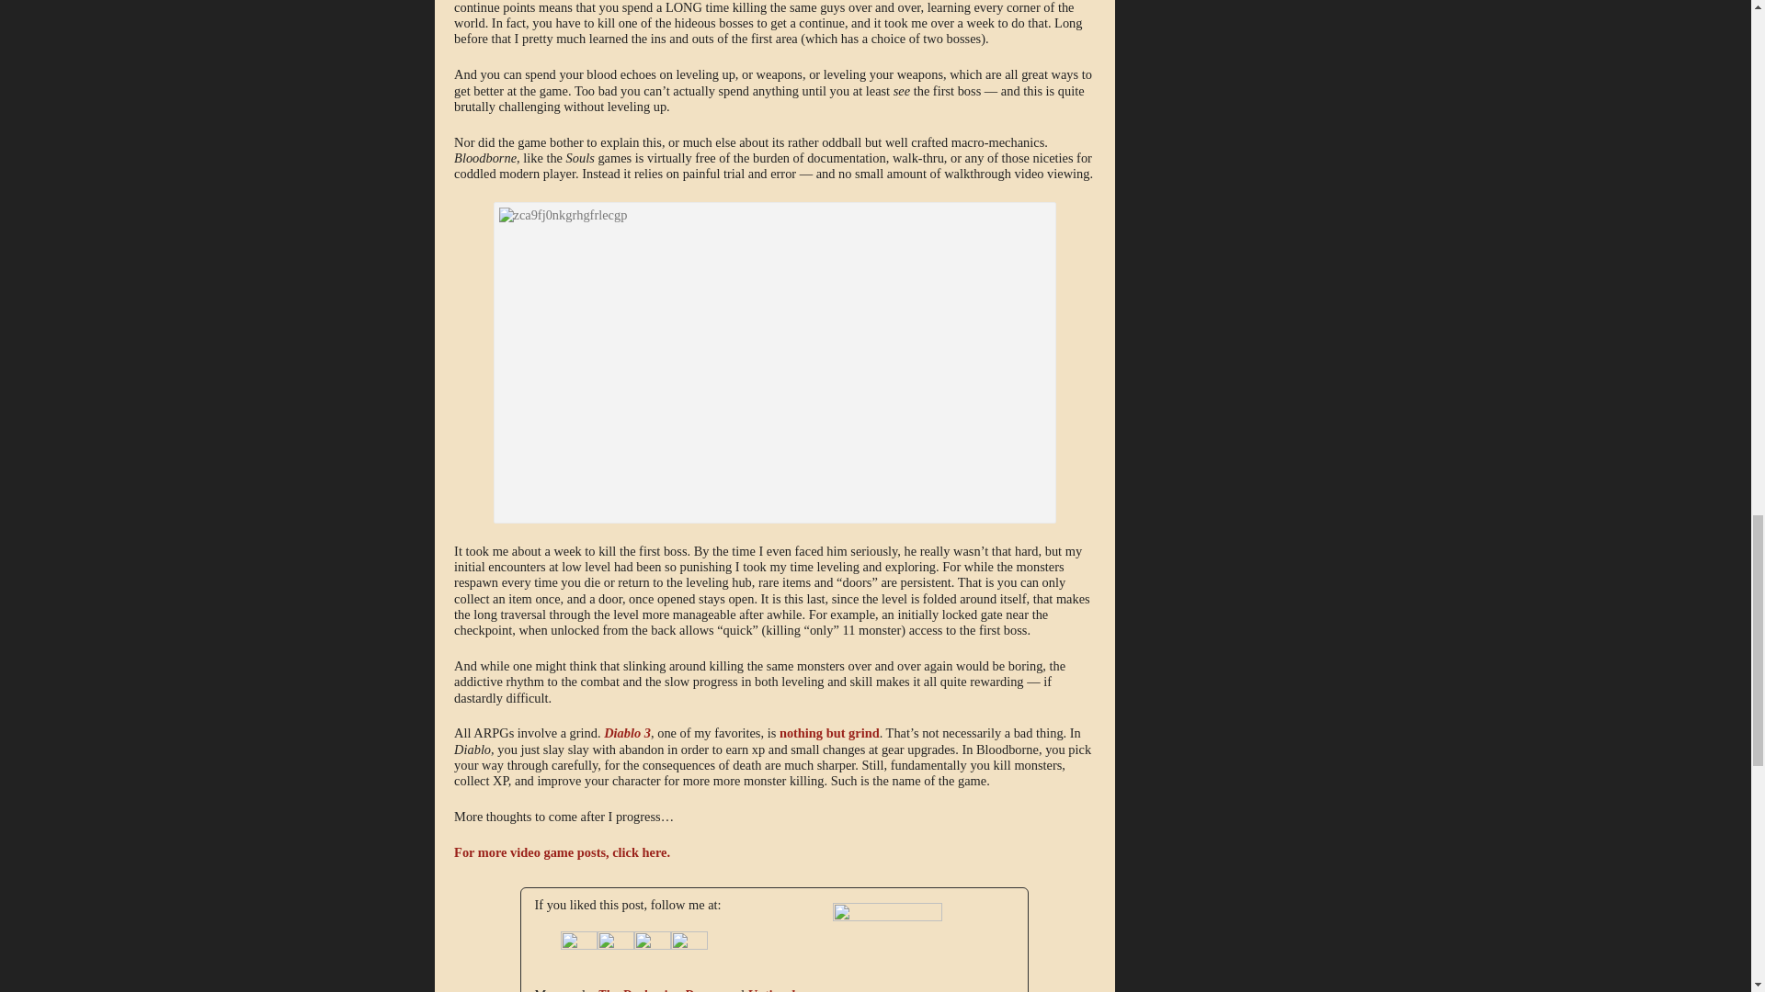  I want to click on subscribe by email, so click(652, 950).